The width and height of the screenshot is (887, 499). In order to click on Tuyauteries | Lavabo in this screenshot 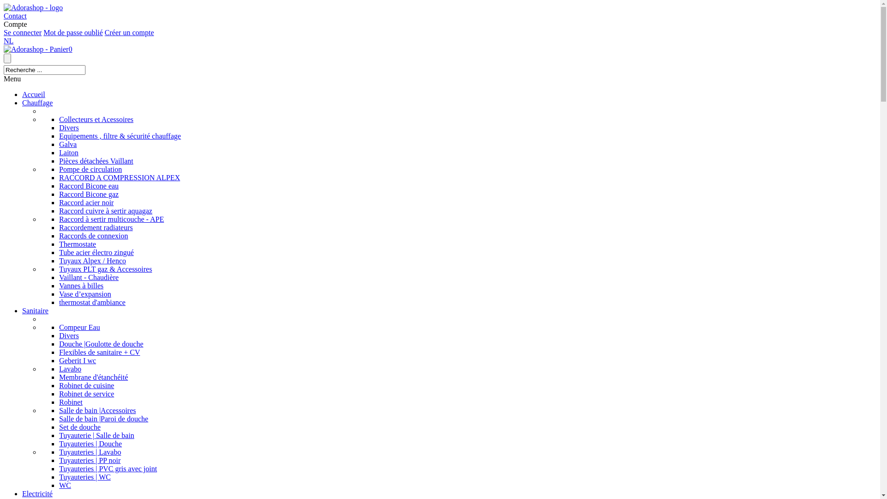, I will do `click(90, 452)`.